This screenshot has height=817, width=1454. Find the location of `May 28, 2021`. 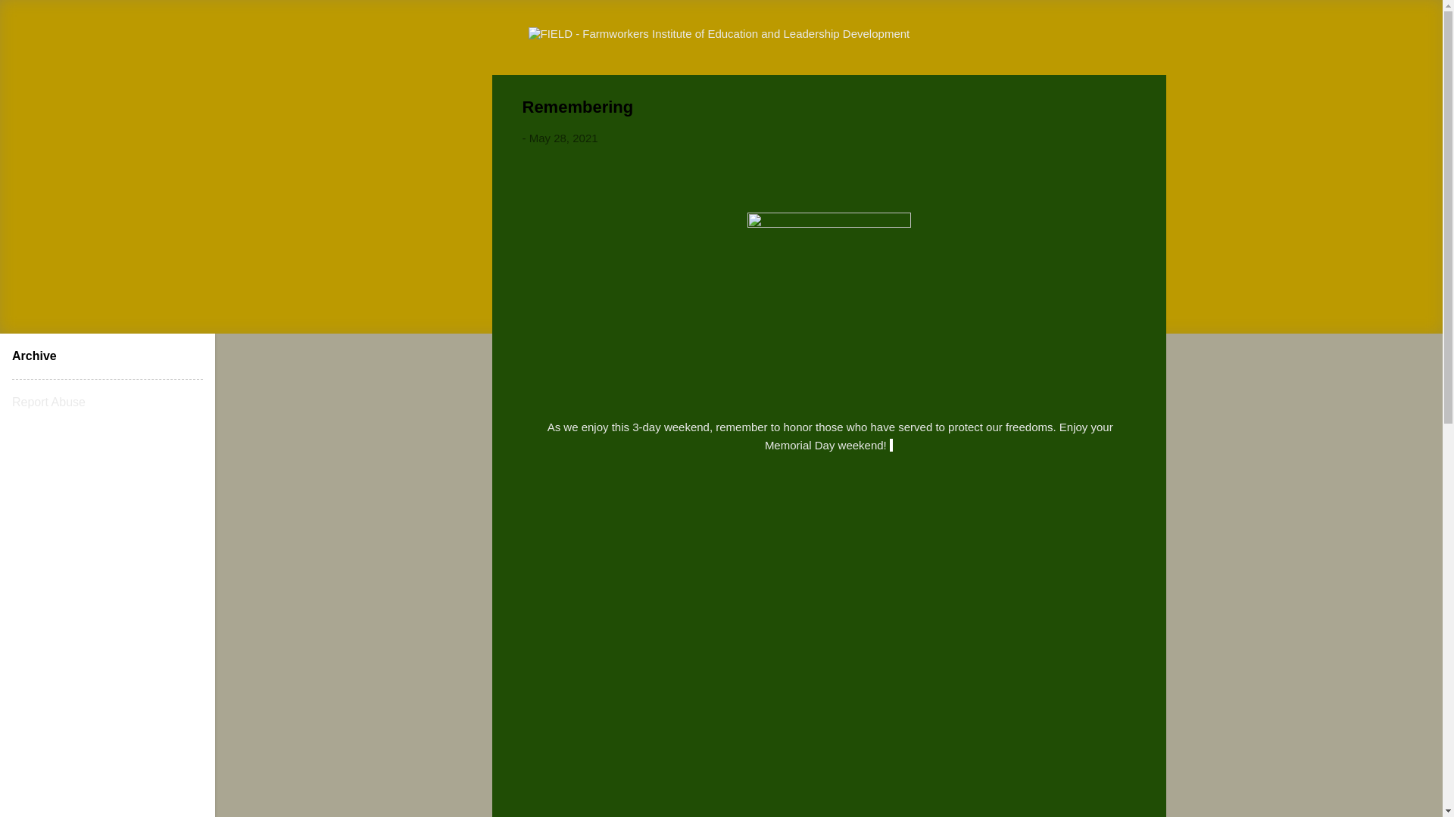

May 28, 2021 is located at coordinates (563, 138).